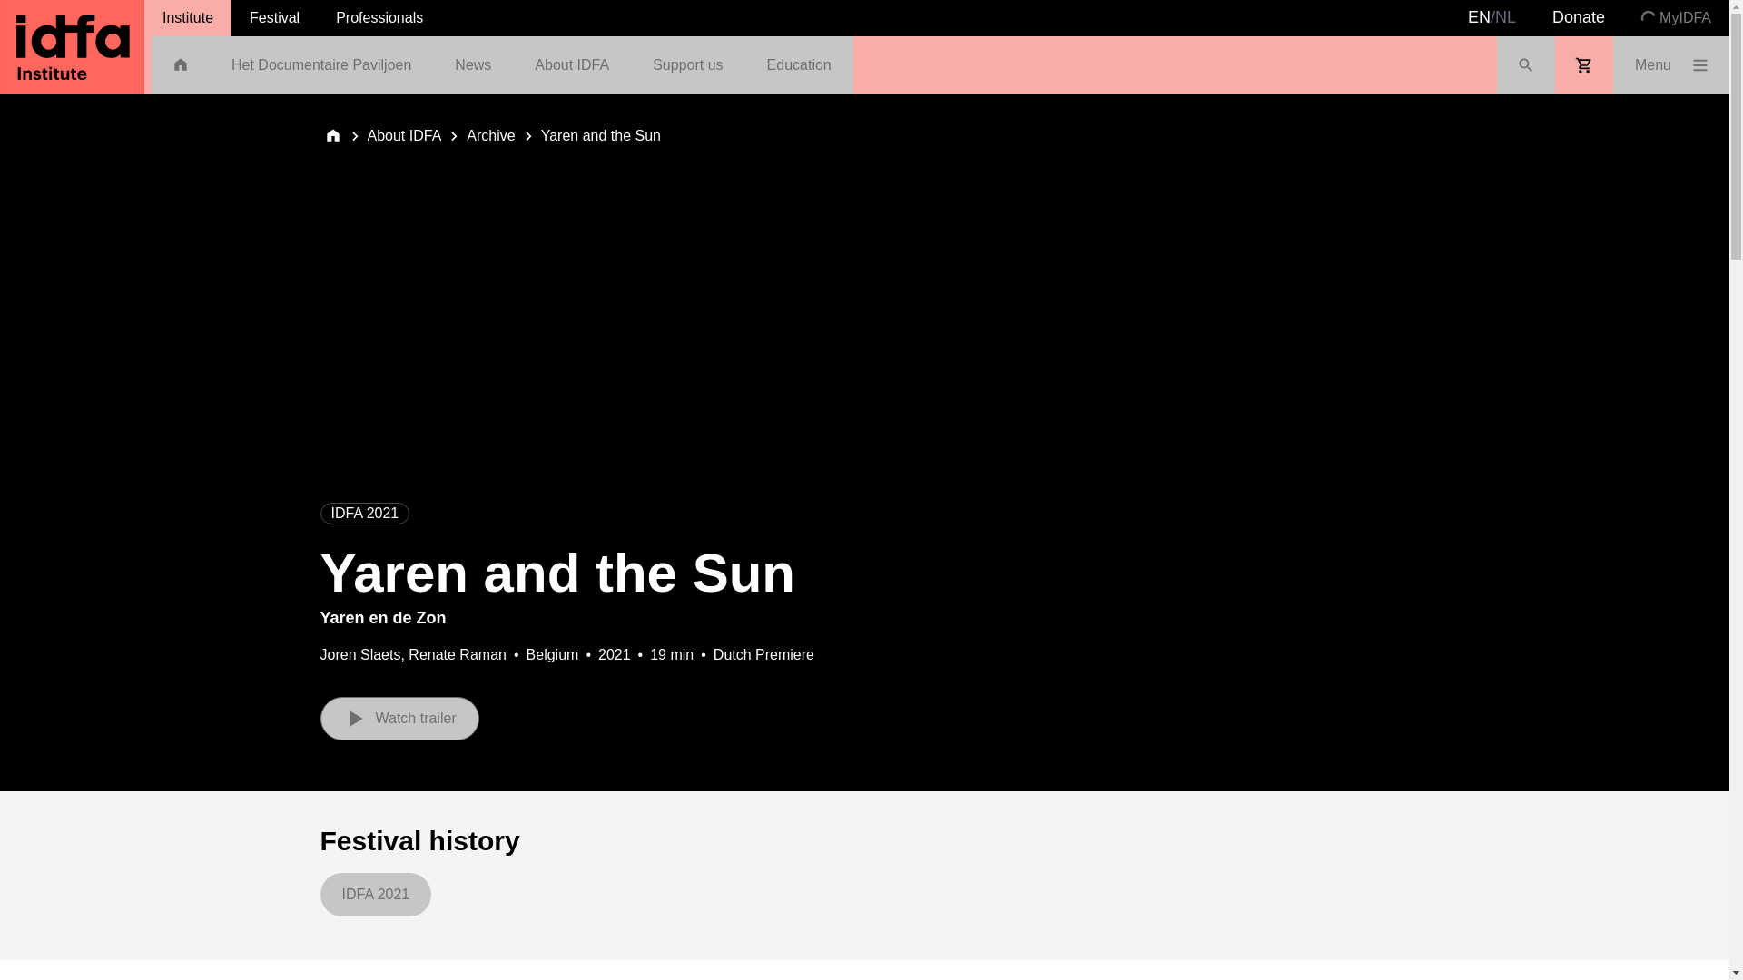 The width and height of the screenshot is (1743, 980). Describe the element at coordinates (799, 64) in the screenshot. I see `Education` at that location.